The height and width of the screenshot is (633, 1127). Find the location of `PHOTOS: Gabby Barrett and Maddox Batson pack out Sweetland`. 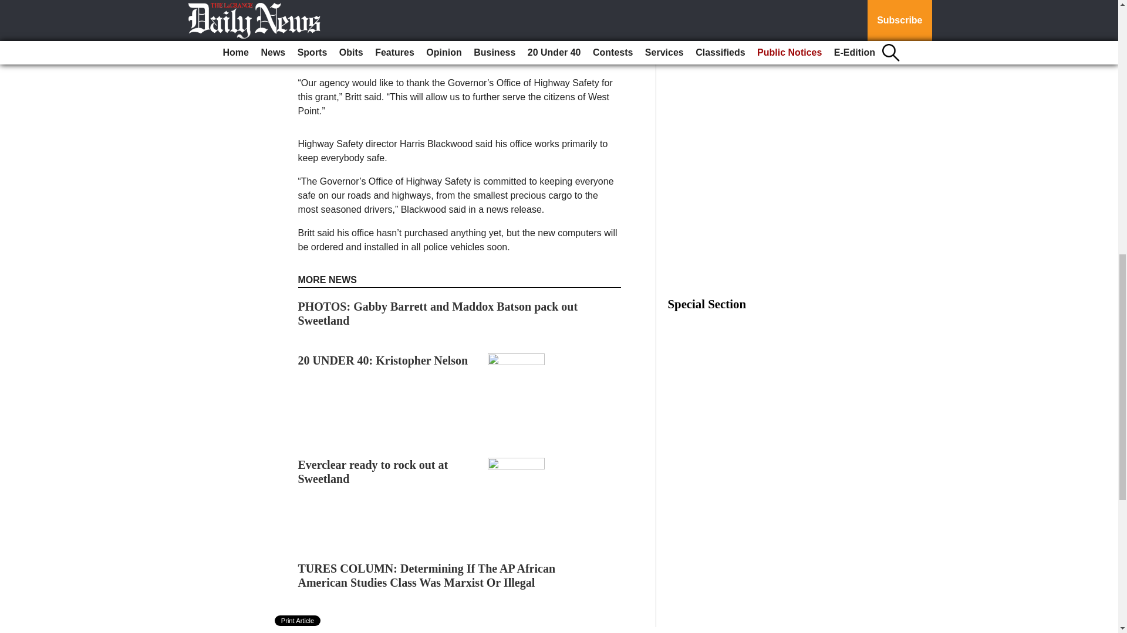

PHOTOS: Gabby Barrett and Maddox Batson pack out Sweetland is located at coordinates (438, 313).